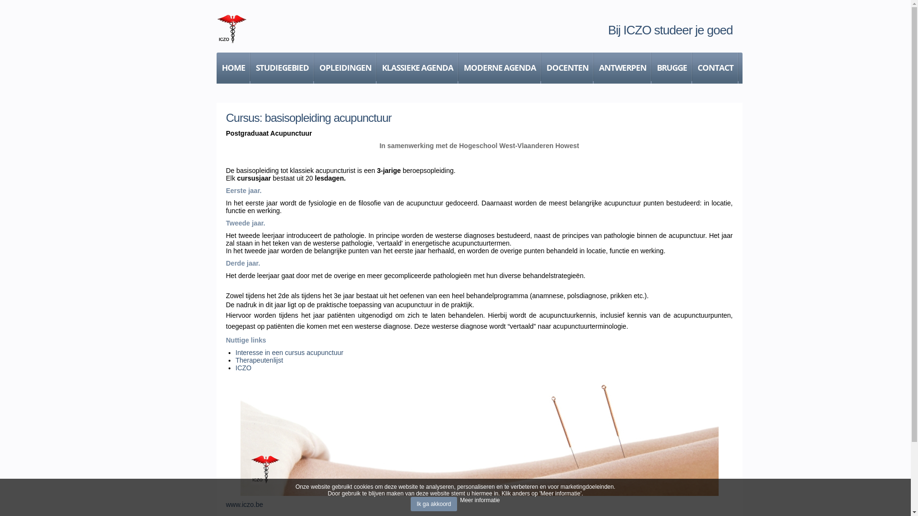 This screenshot has width=918, height=516. I want to click on ICZO, so click(243, 368).